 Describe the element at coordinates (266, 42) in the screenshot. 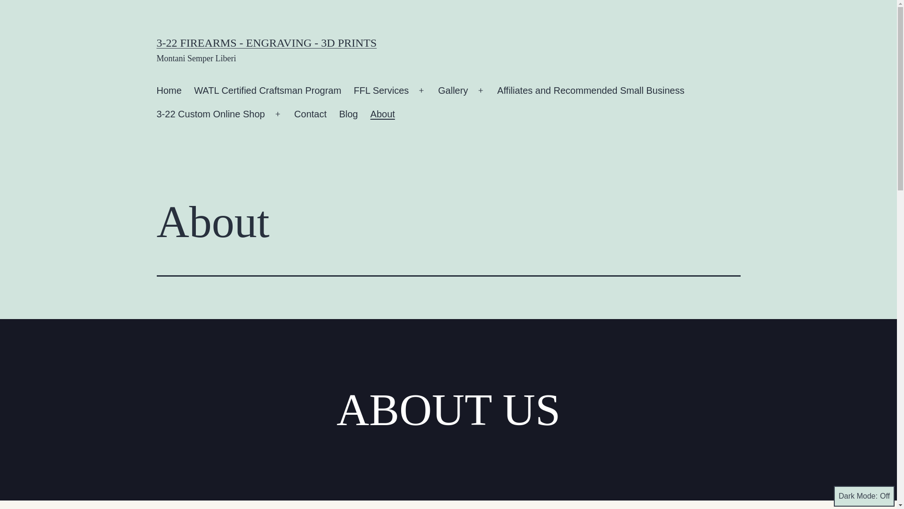

I see `3-22 FIREARMS - ENGRAVING - 3D PRINTS` at that location.